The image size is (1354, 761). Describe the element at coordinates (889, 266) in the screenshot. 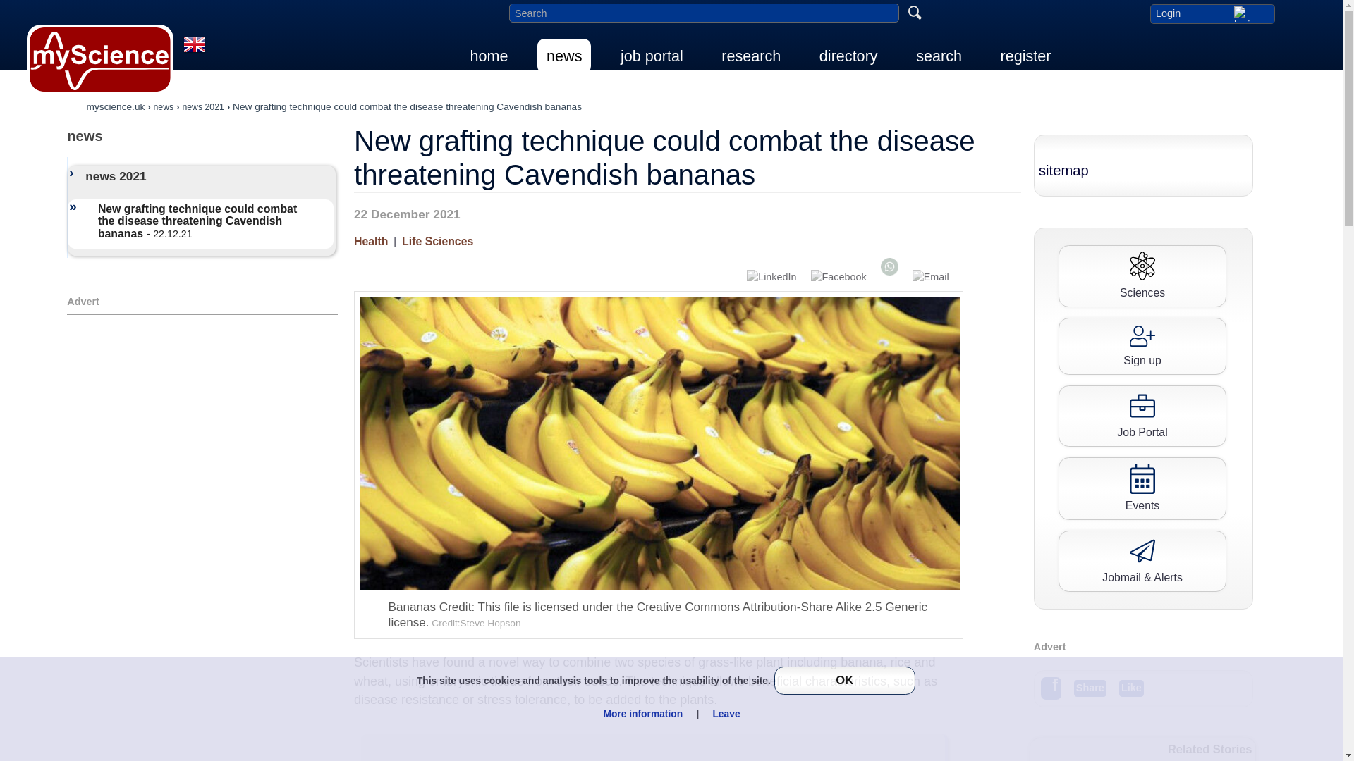

I see `Share on WhatsApp Web` at that location.